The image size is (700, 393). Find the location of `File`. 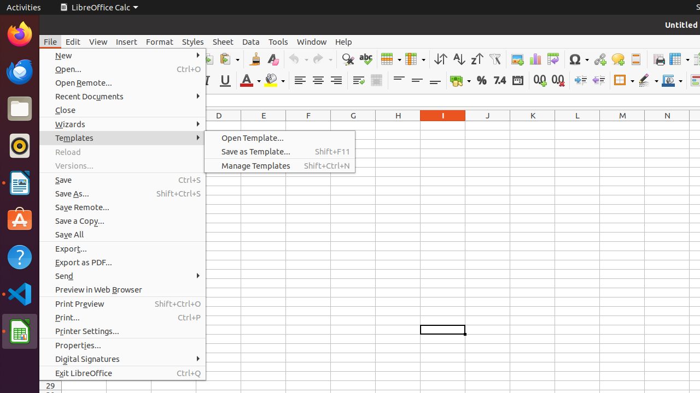

File is located at coordinates (50, 41).